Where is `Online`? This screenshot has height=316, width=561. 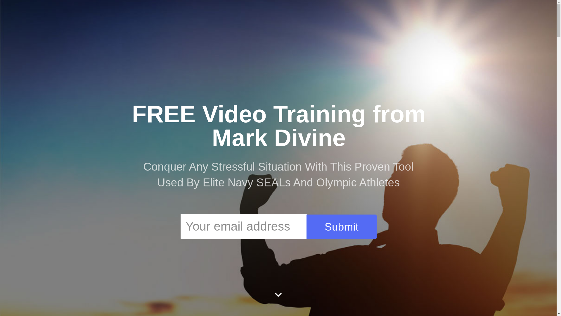
Online is located at coordinates (292, 30).